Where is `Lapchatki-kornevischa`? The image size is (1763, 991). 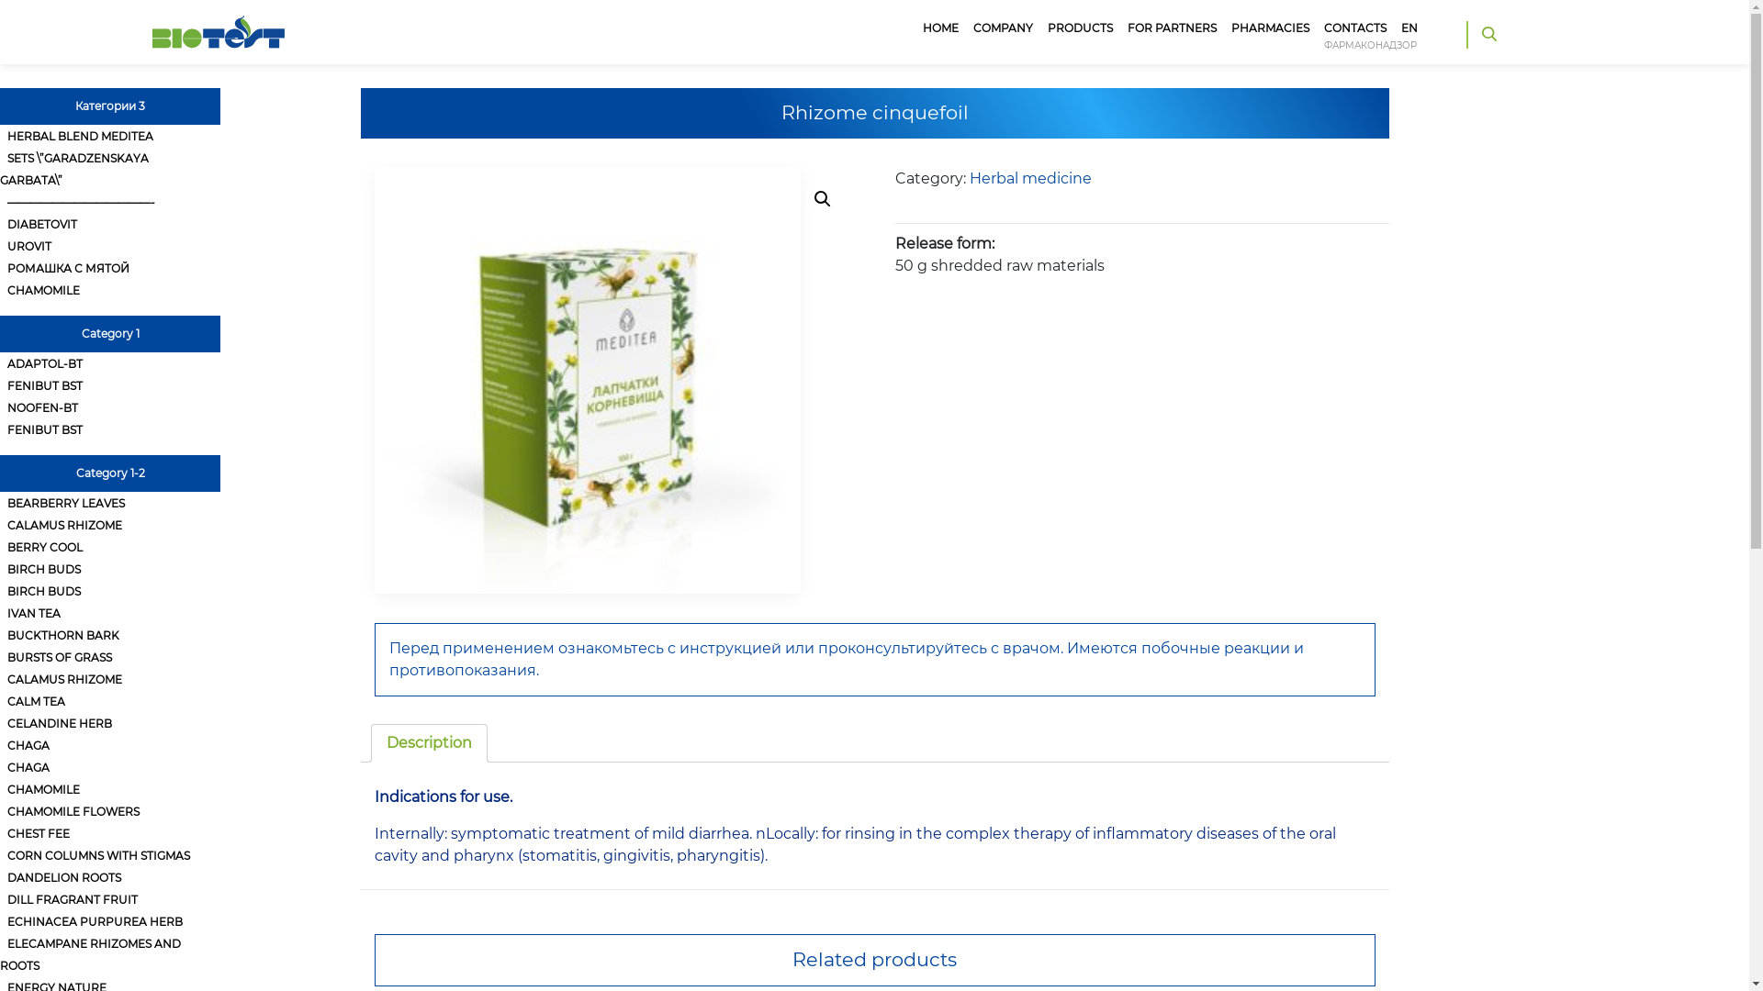
Lapchatki-kornevischa is located at coordinates (588, 381).